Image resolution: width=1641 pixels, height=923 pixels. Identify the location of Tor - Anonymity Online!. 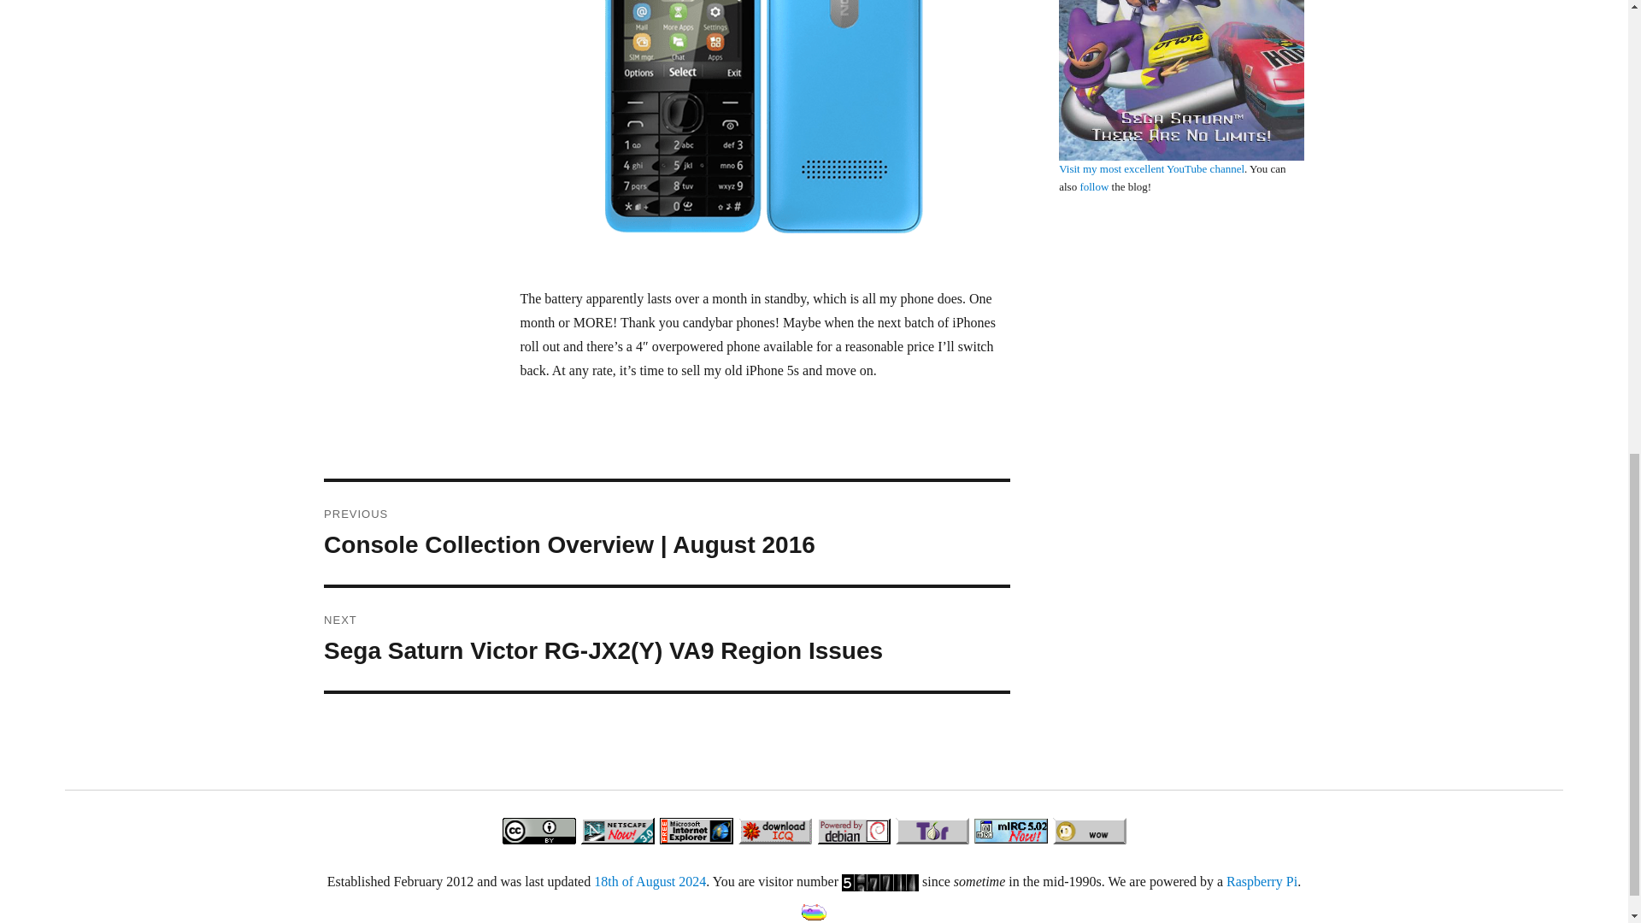
(932, 831).